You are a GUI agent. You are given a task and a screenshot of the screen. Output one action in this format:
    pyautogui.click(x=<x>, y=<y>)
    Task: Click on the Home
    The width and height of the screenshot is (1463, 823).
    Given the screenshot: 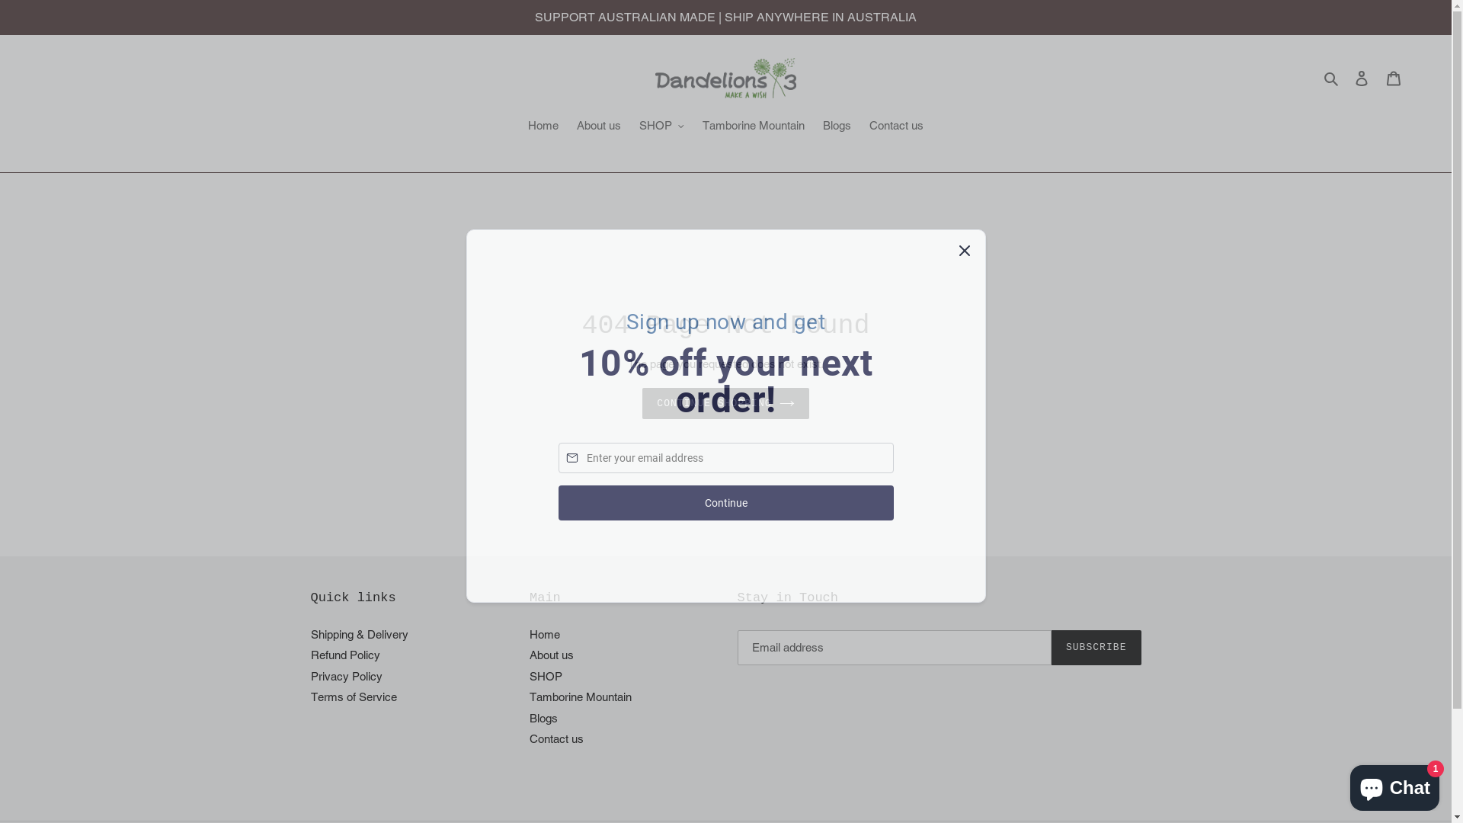 What is the action you would take?
    pyautogui.click(x=543, y=127)
    